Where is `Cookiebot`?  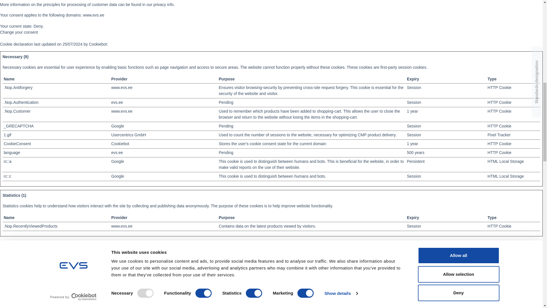 Cookiebot is located at coordinates (97, 44).